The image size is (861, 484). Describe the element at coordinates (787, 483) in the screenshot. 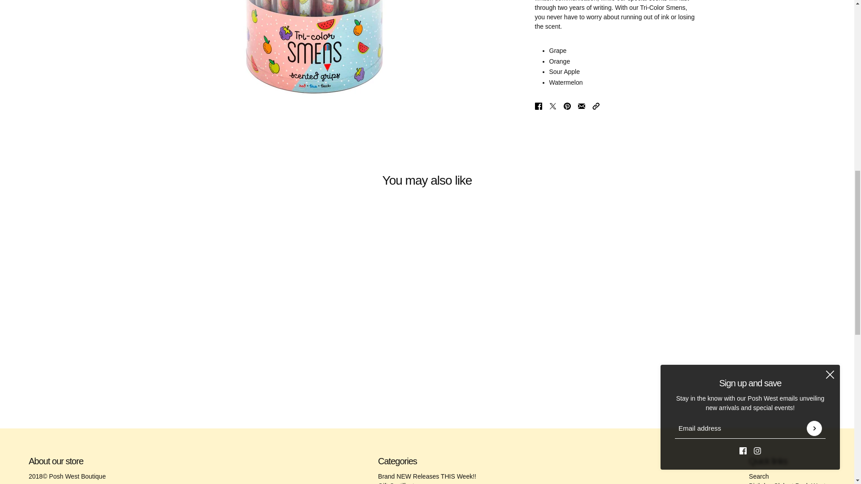

I see `Birthday Club at Posh West` at that location.